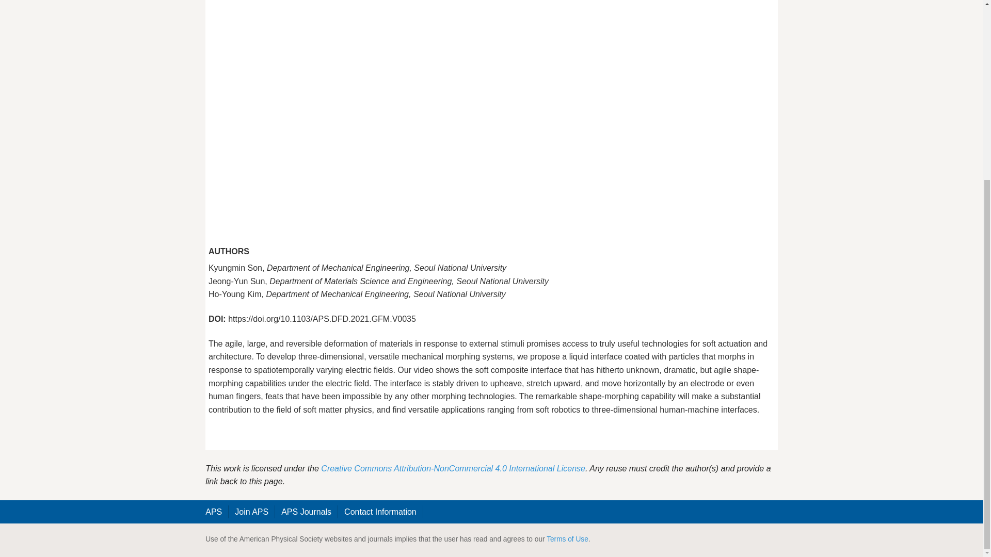 This screenshot has width=991, height=557. I want to click on Terms of Use, so click(568, 539).